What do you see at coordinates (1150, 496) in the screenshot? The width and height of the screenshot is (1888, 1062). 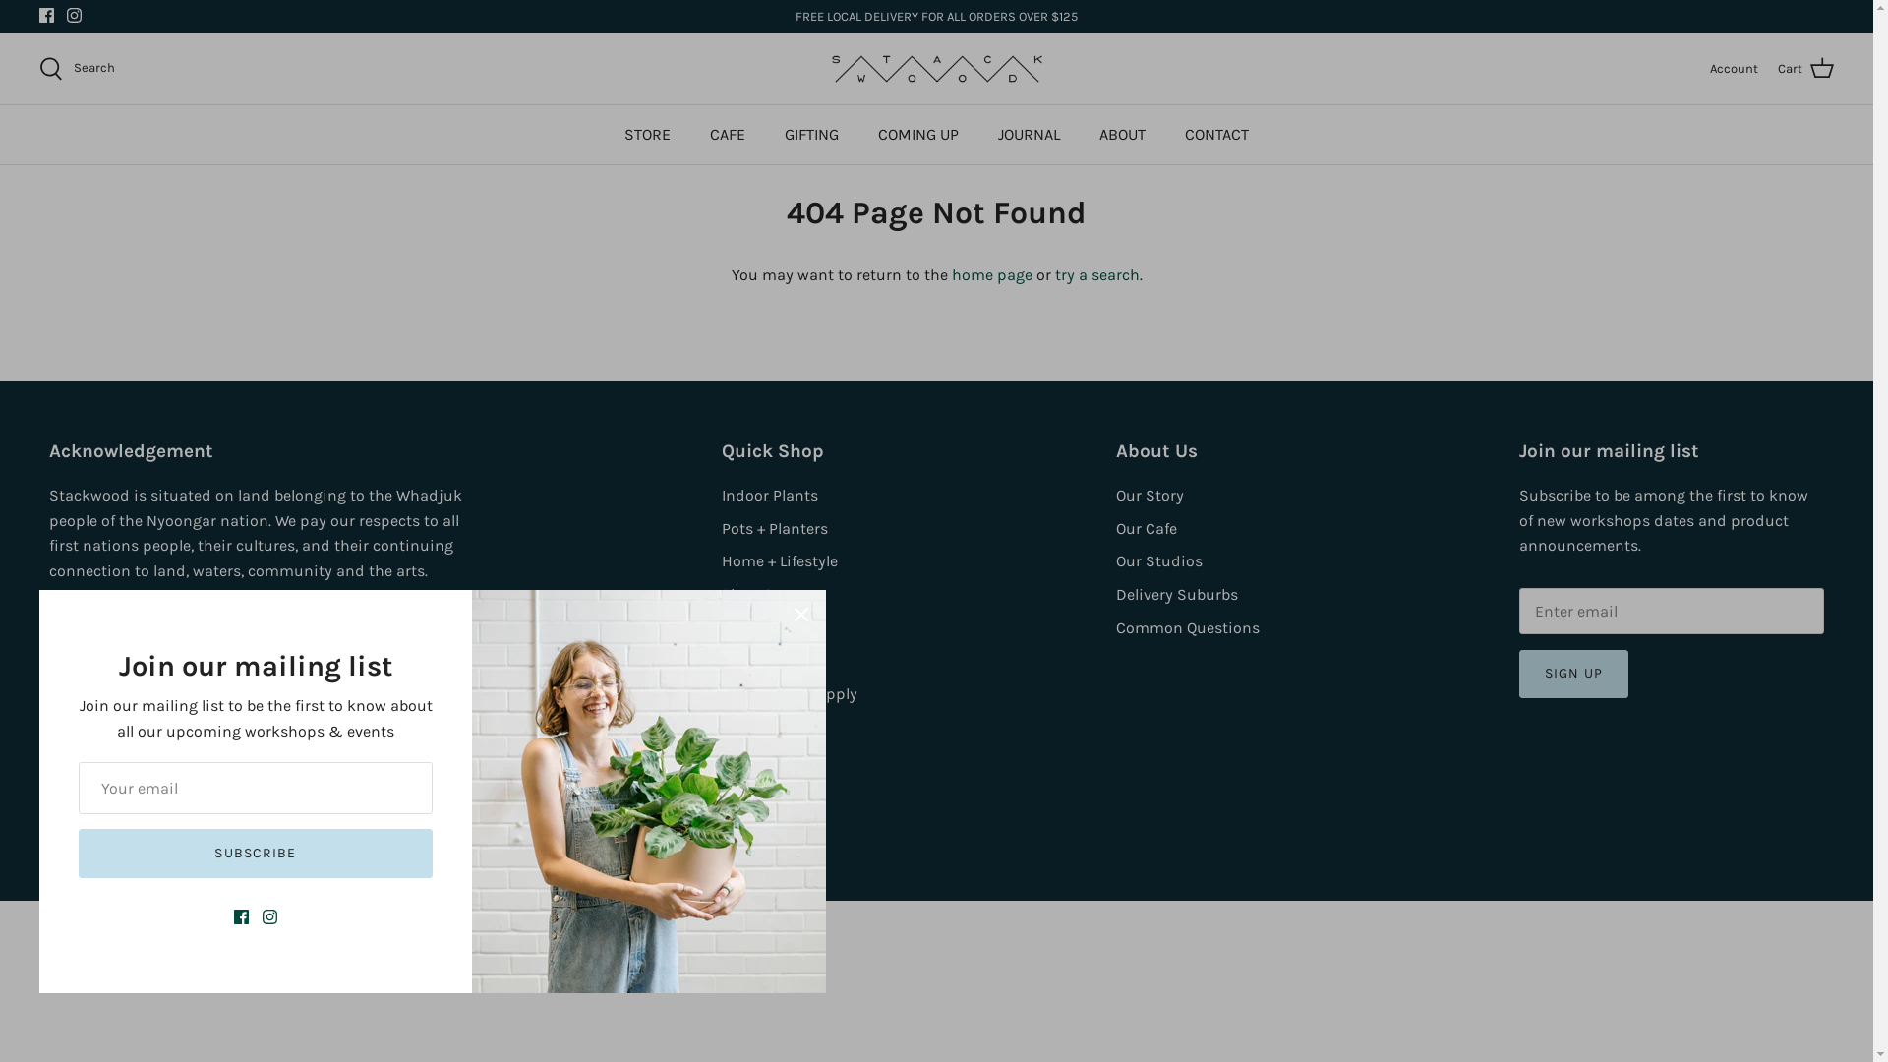 I see `Our Story` at bounding box center [1150, 496].